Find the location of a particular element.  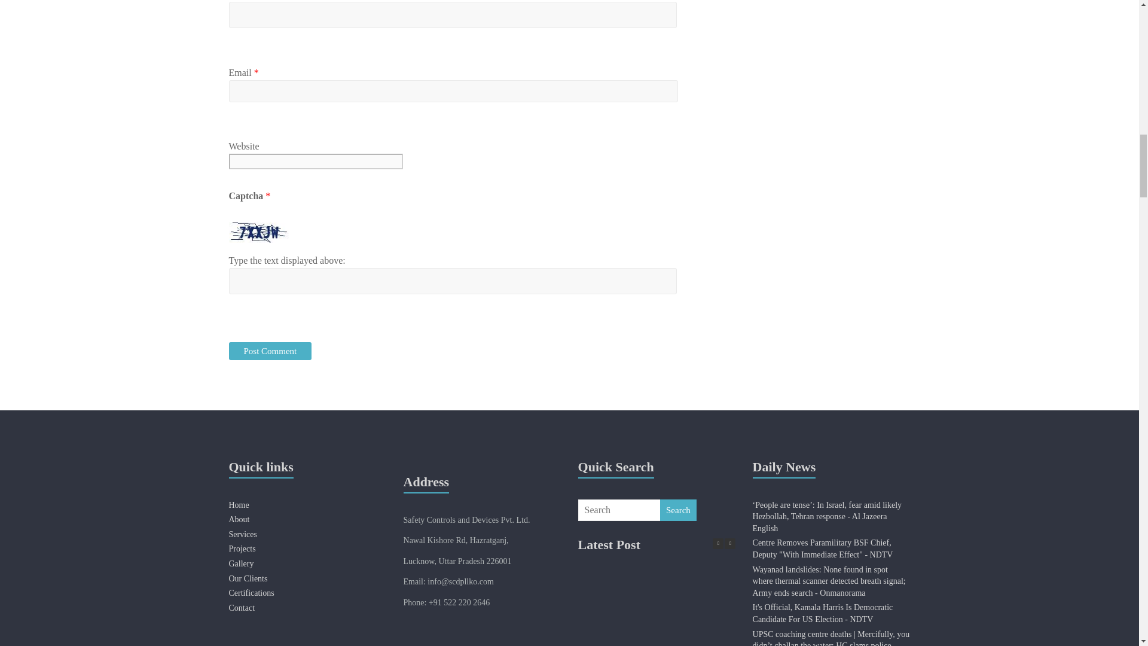

Contact is located at coordinates (242, 608).